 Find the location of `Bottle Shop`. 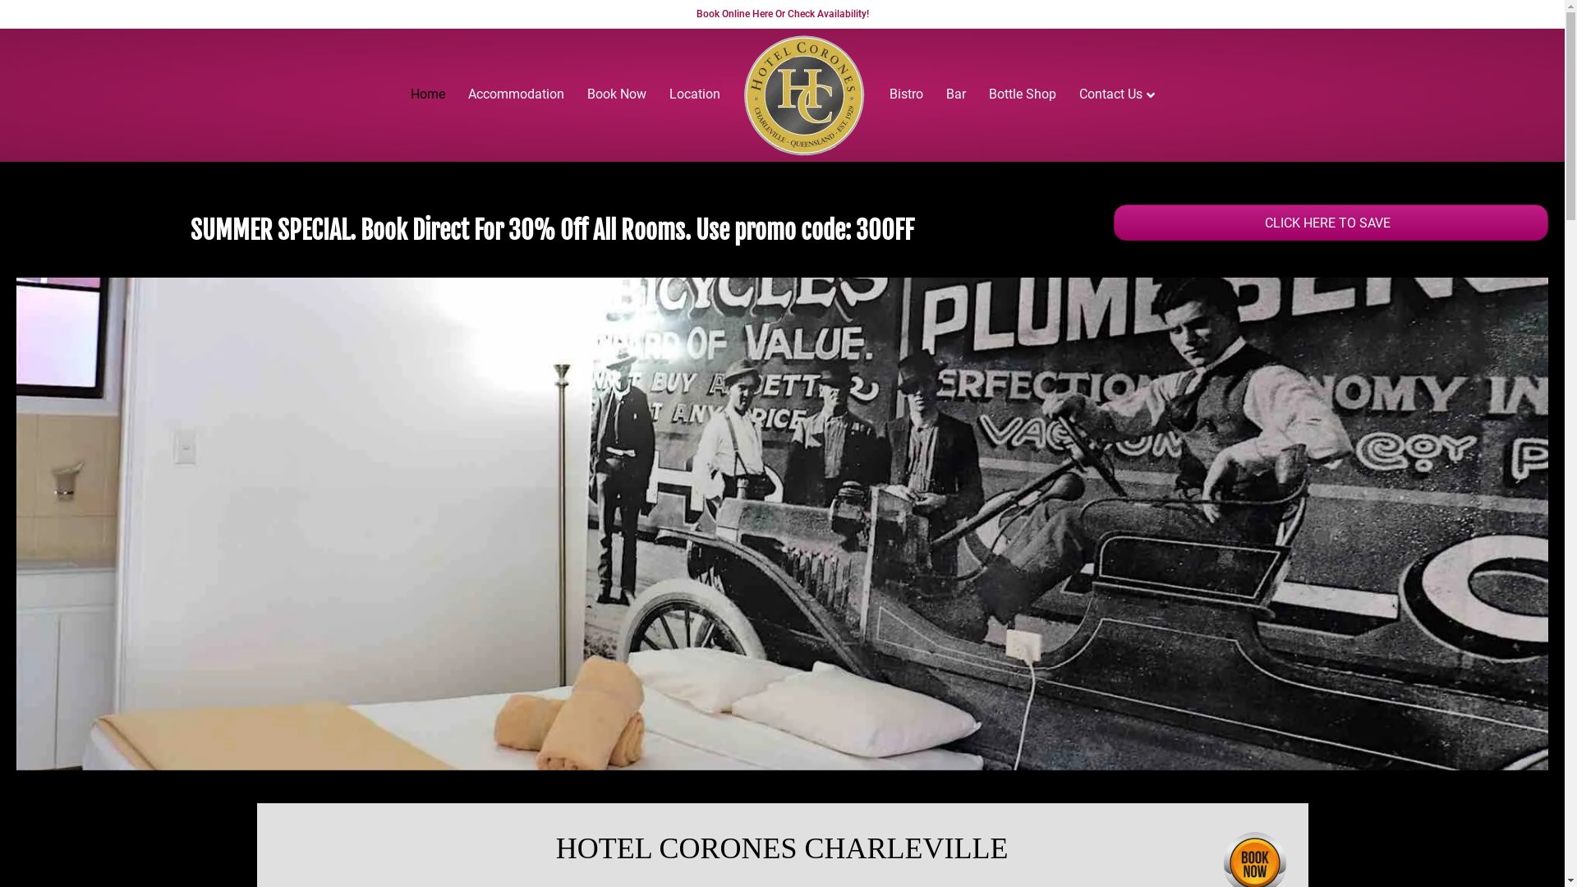

Bottle Shop is located at coordinates (1023, 94).